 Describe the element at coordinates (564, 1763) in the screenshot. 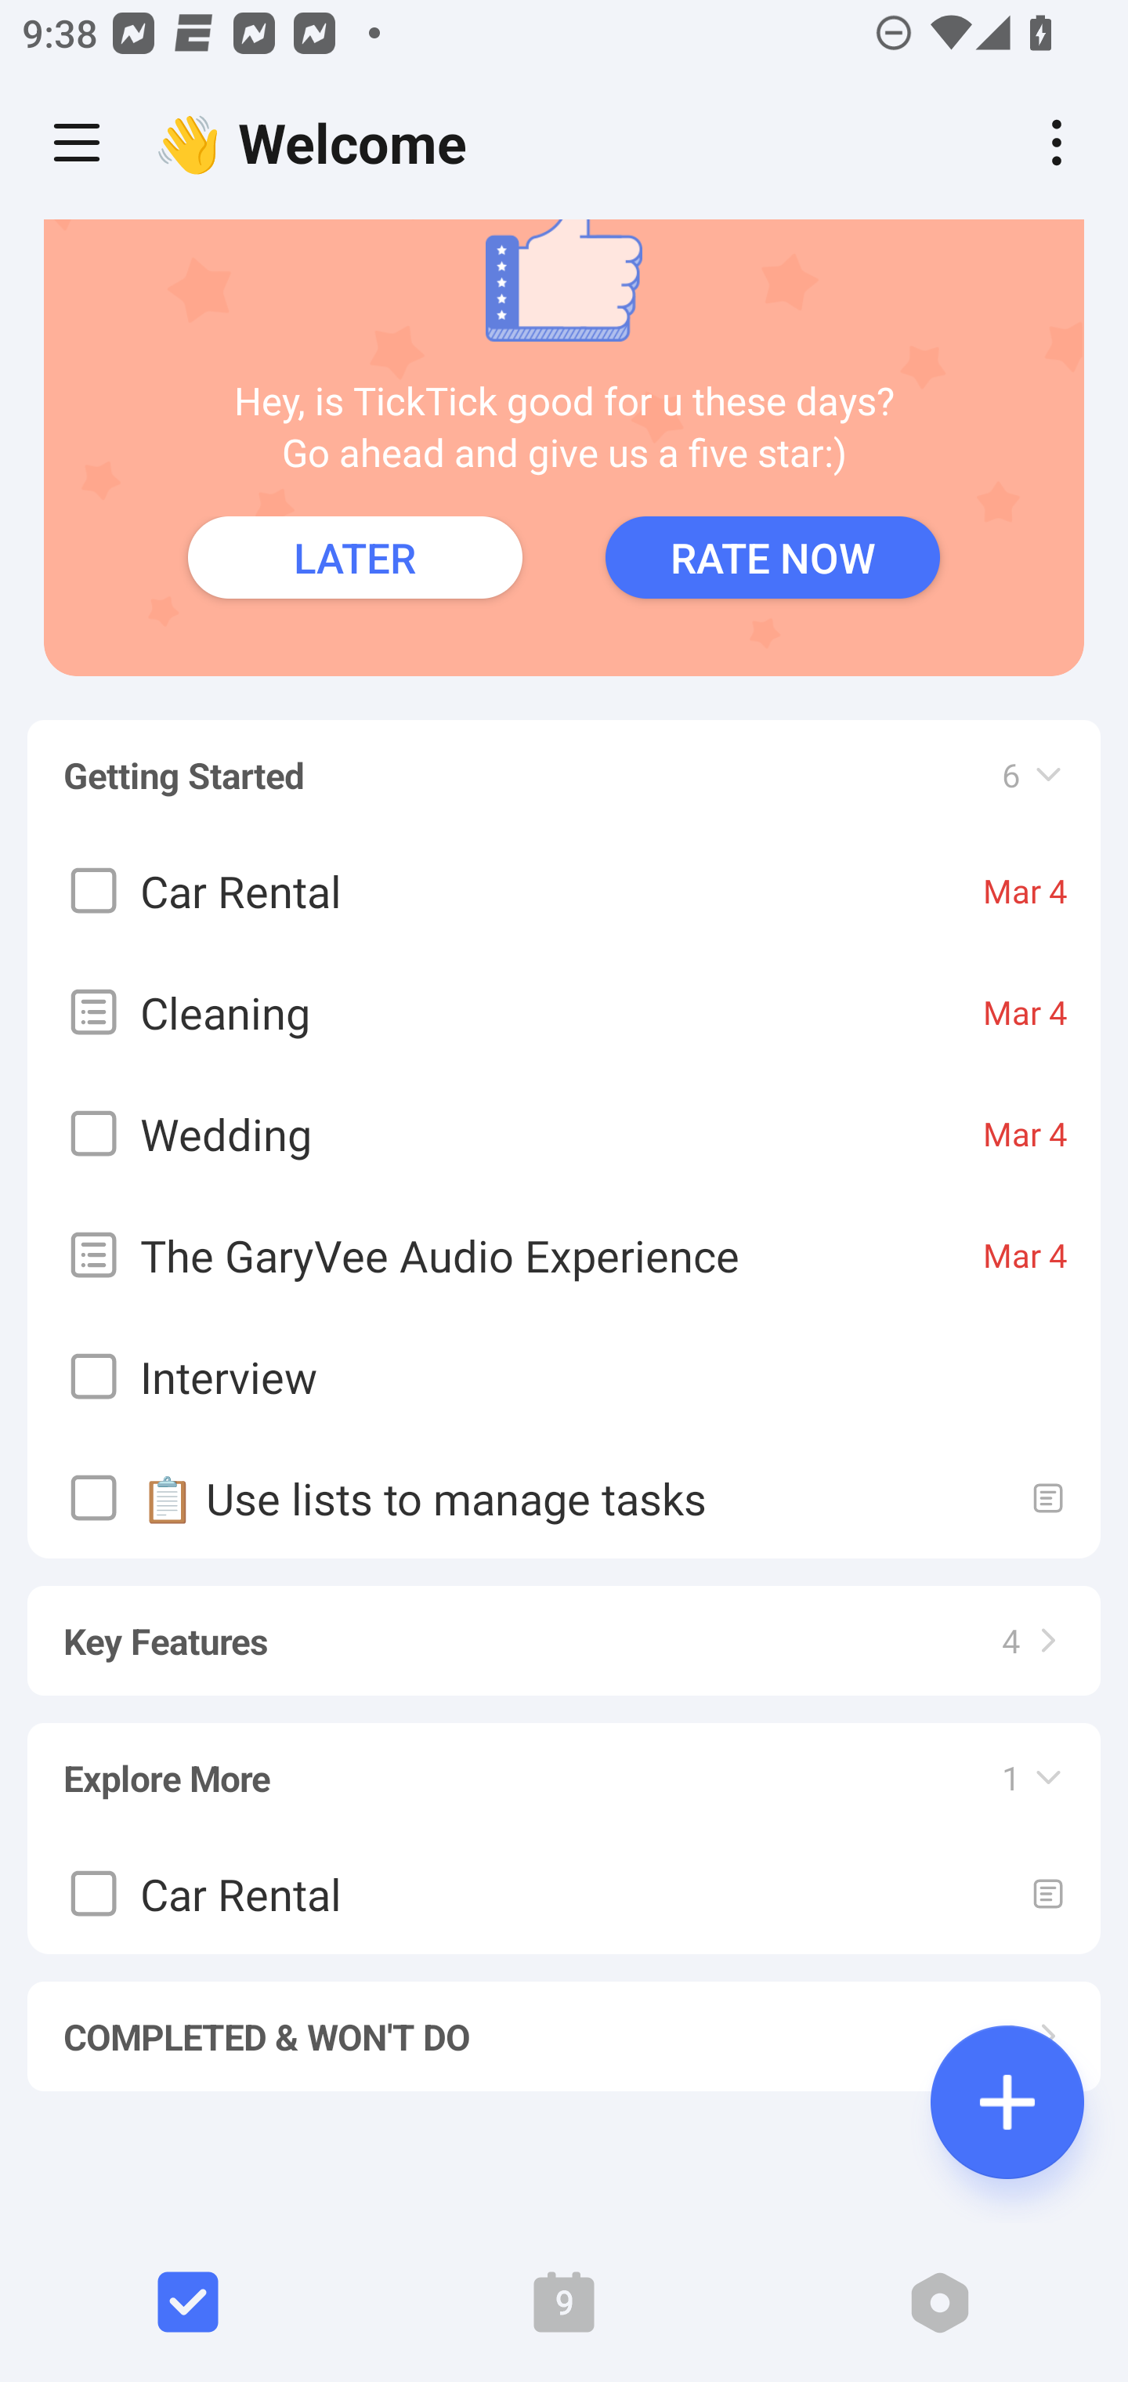

I see `Explore More 1` at that location.